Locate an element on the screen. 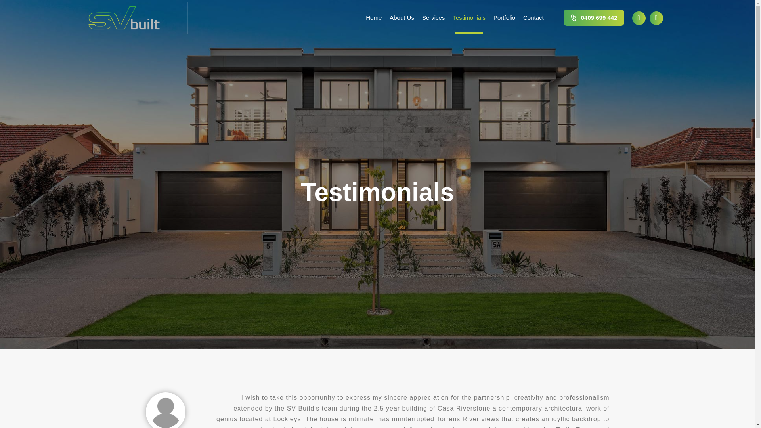  Phone-Active-3 is located at coordinates (575, 17).